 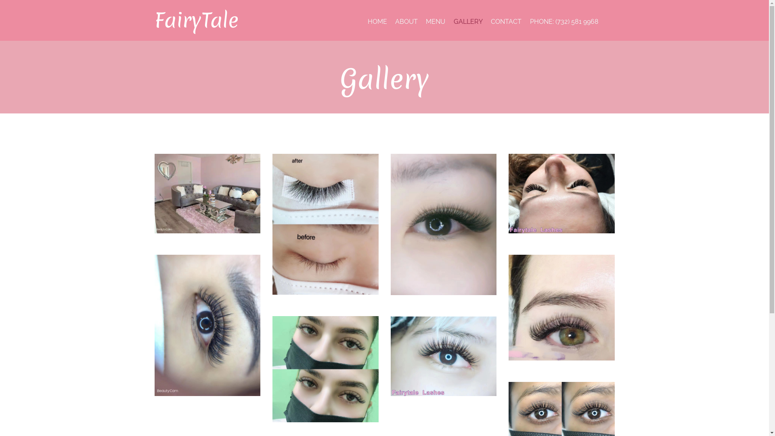 I want to click on  , so click(x=562, y=198).